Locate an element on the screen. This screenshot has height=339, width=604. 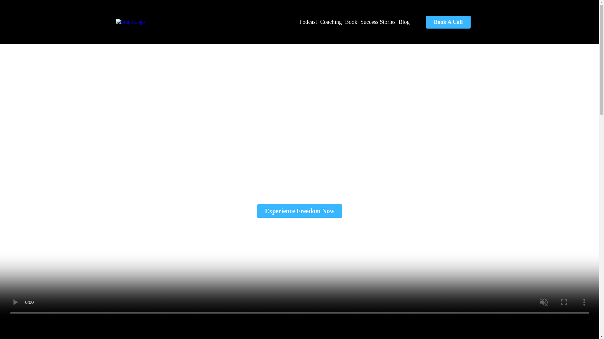
Success Stories is located at coordinates (378, 22).